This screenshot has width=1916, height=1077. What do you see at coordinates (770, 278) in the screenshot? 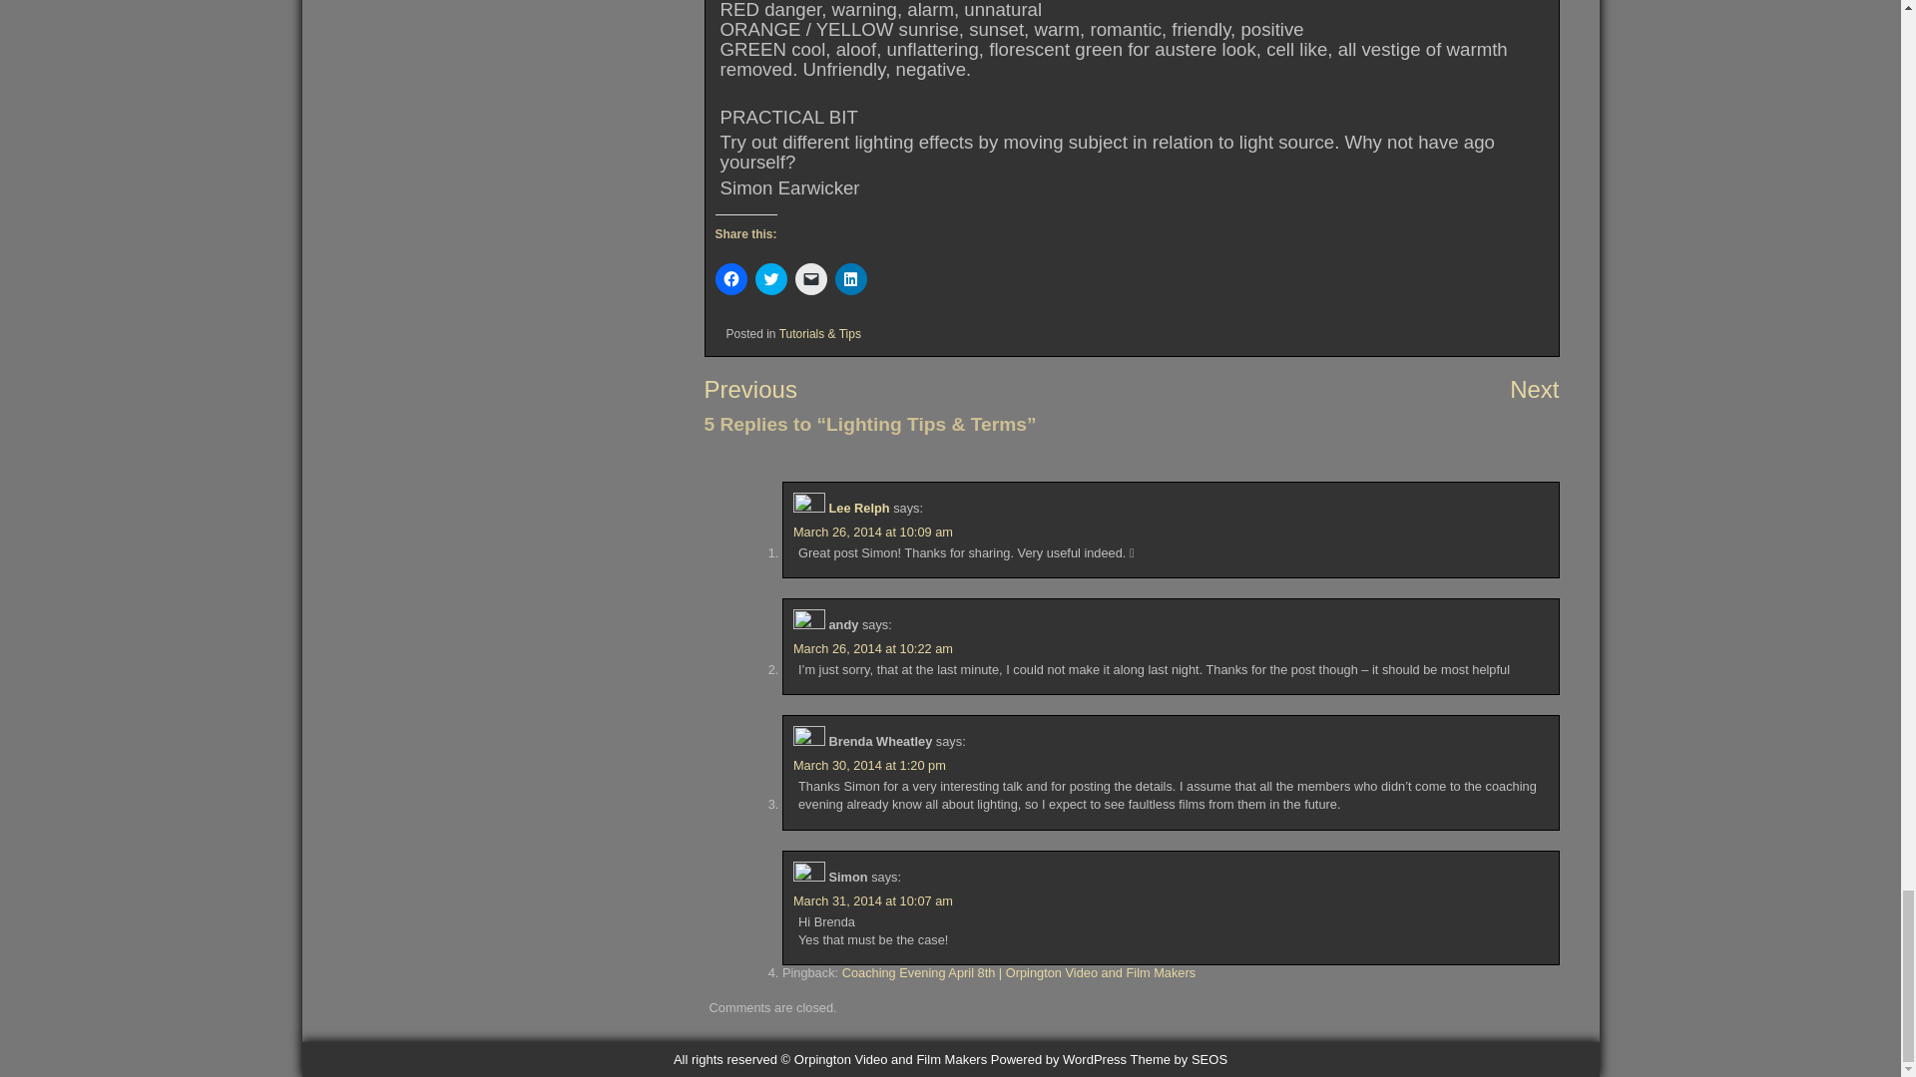
I see `Click to share on Twitter` at bounding box center [770, 278].